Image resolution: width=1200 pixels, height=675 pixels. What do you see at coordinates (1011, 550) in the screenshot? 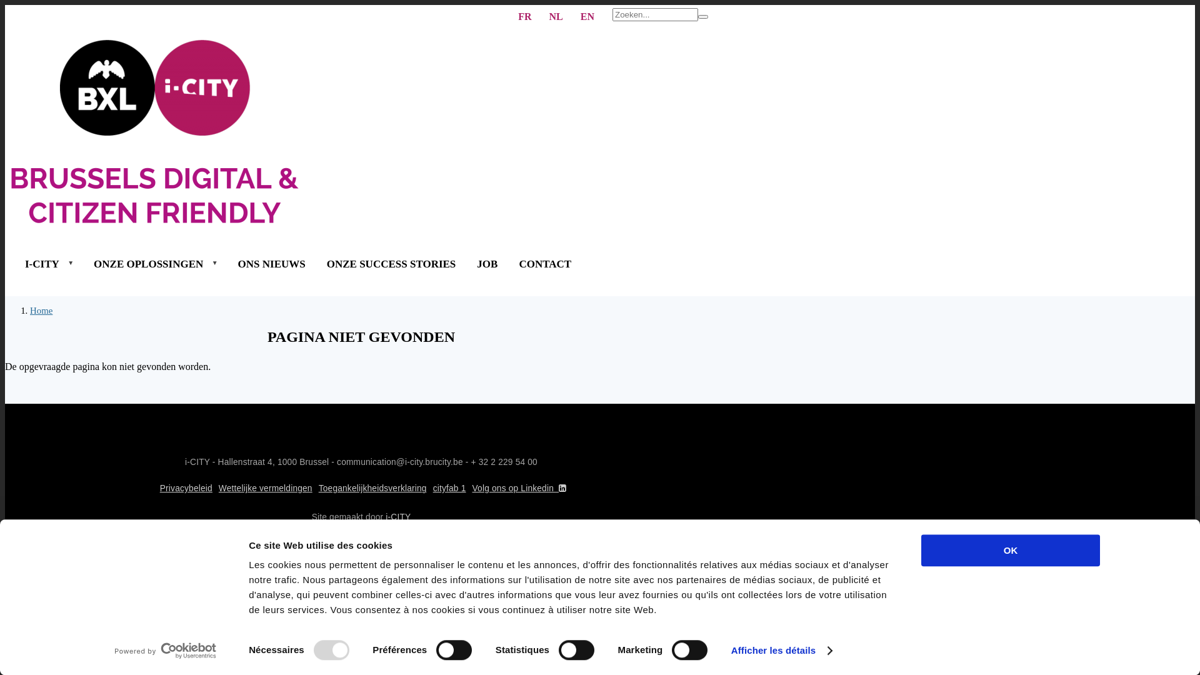
I see `OK` at bounding box center [1011, 550].